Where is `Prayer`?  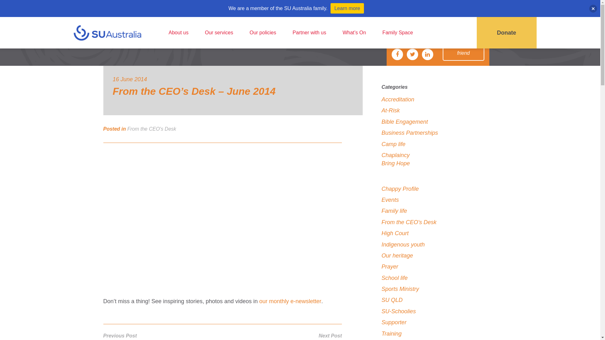 Prayer is located at coordinates (390, 267).